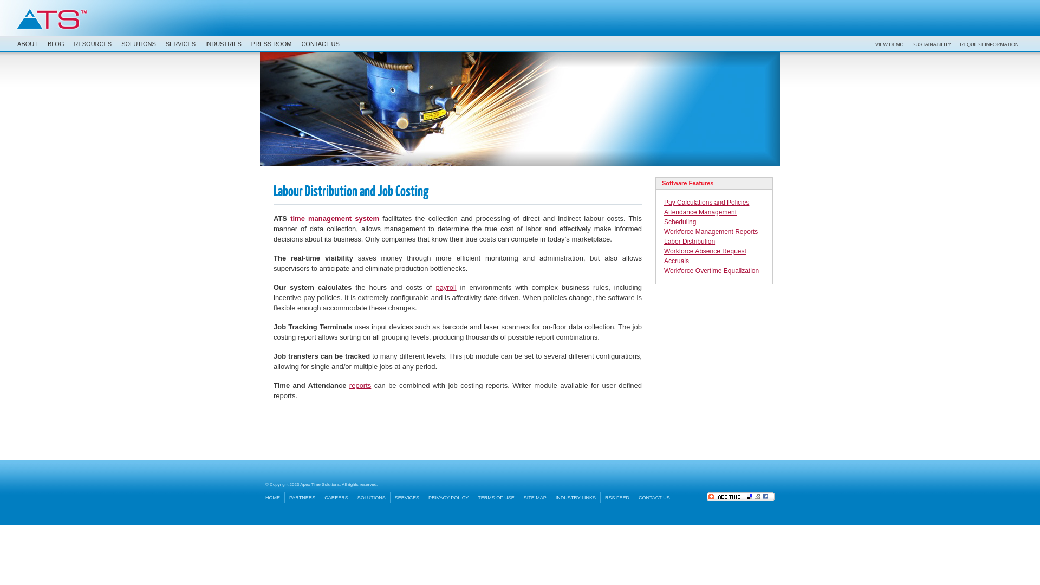 Image resolution: width=1040 pixels, height=585 pixels. Describe the element at coordinates (700, 212) in the screenshot. I see `Attendance Management` at that location.